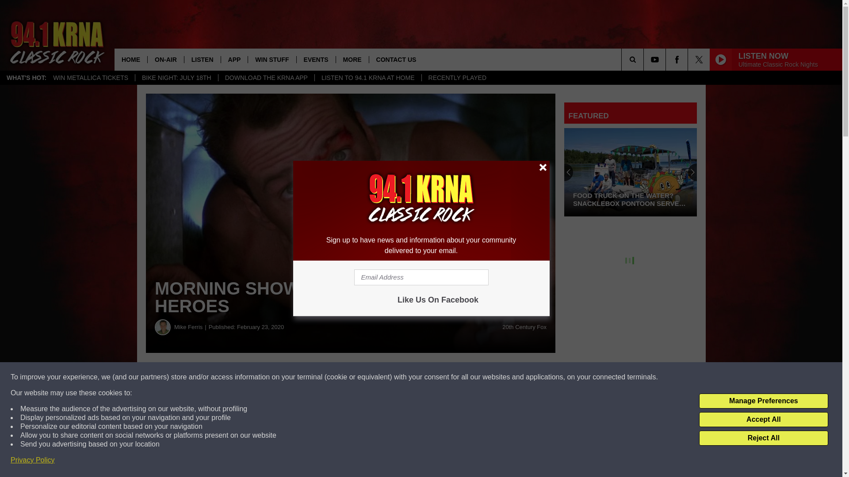  I want to click on EVENTS, so click(316, 59).